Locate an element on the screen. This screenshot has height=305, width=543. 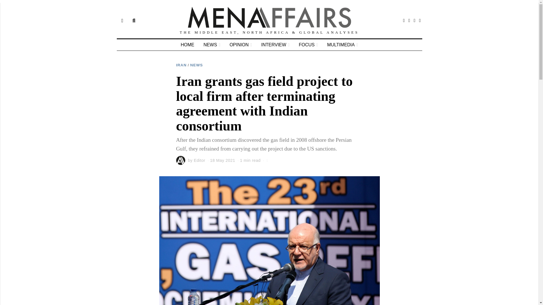
IRAN is located at coordinates (181, 65).